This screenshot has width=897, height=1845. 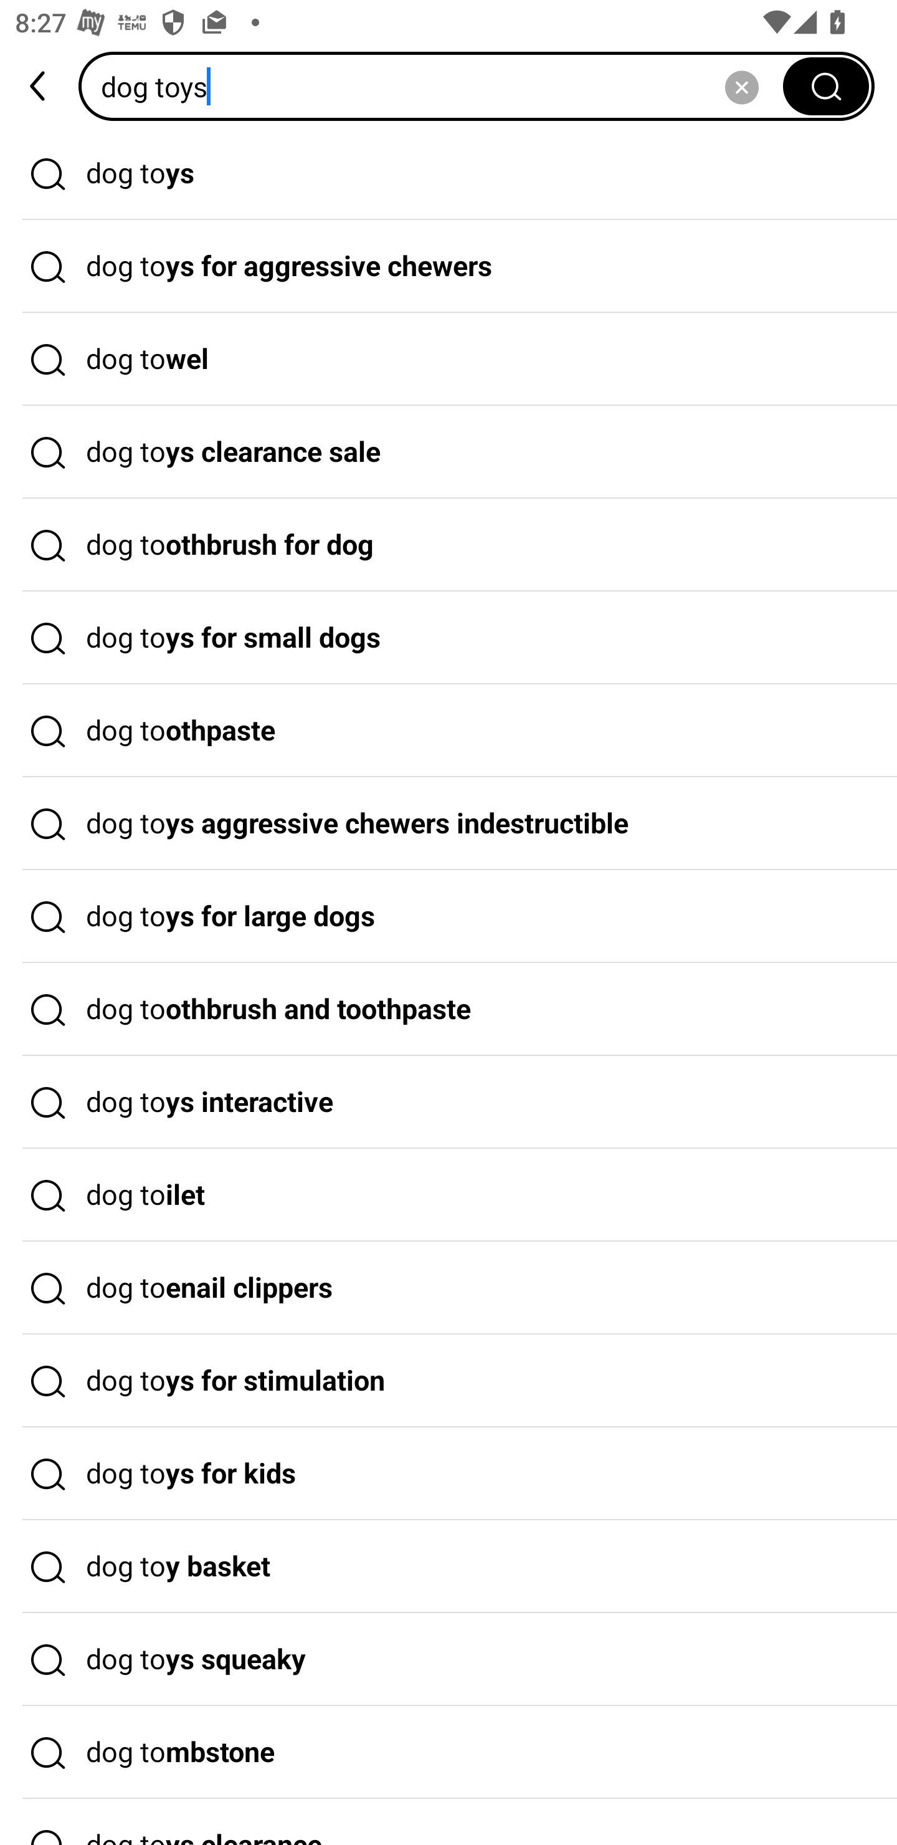 I want to click on dog toy basket, so click(x=448, y=1566).